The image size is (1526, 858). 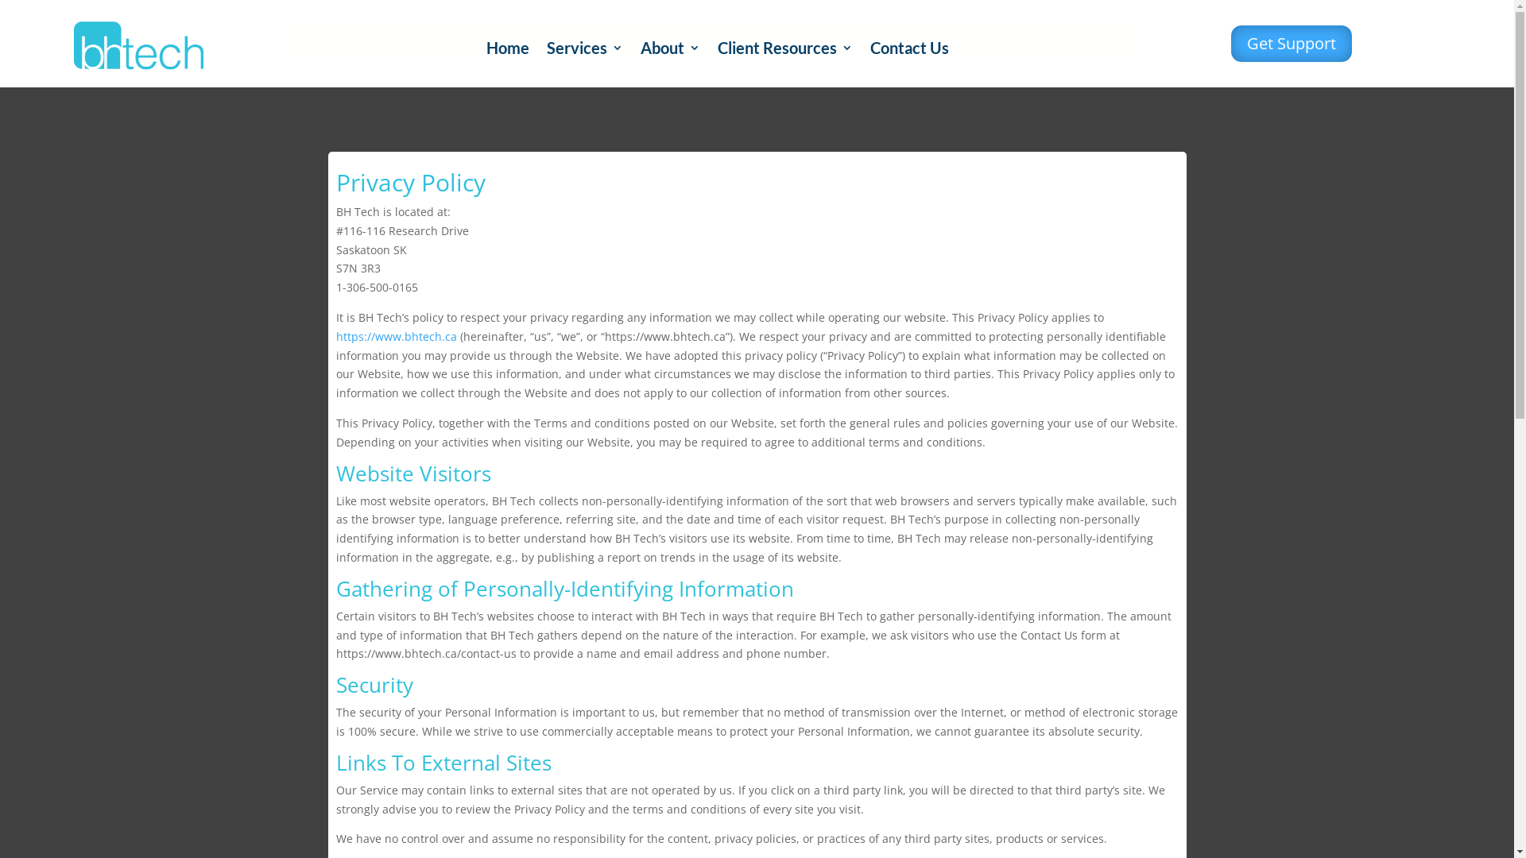 What do you see at coordinates (138, 46) in the screenshot?
I see `Logo` at bounding box center [138, 46].